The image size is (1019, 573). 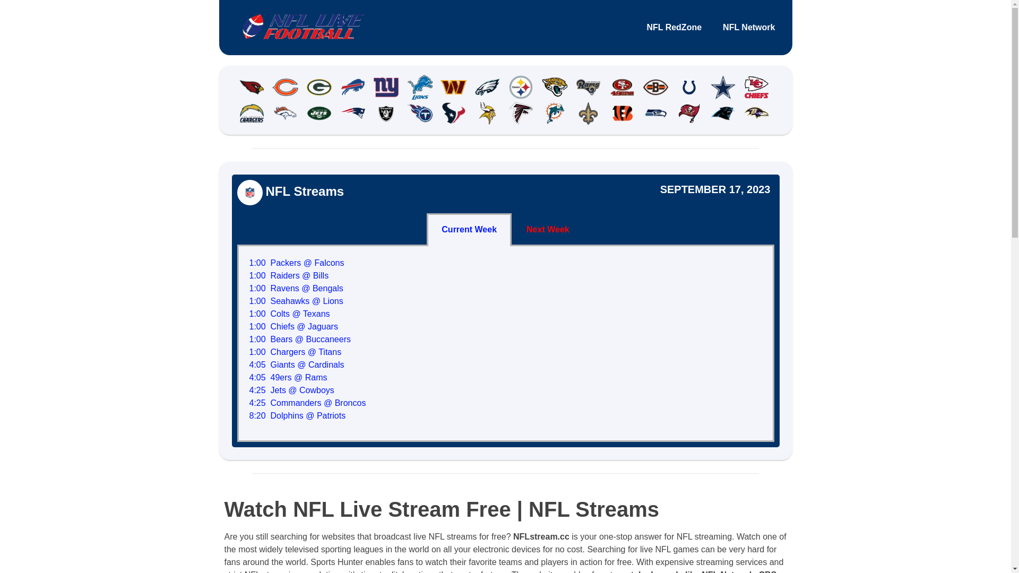 I want to click on Commanders @ Broncos, so click(x=318, y=403).